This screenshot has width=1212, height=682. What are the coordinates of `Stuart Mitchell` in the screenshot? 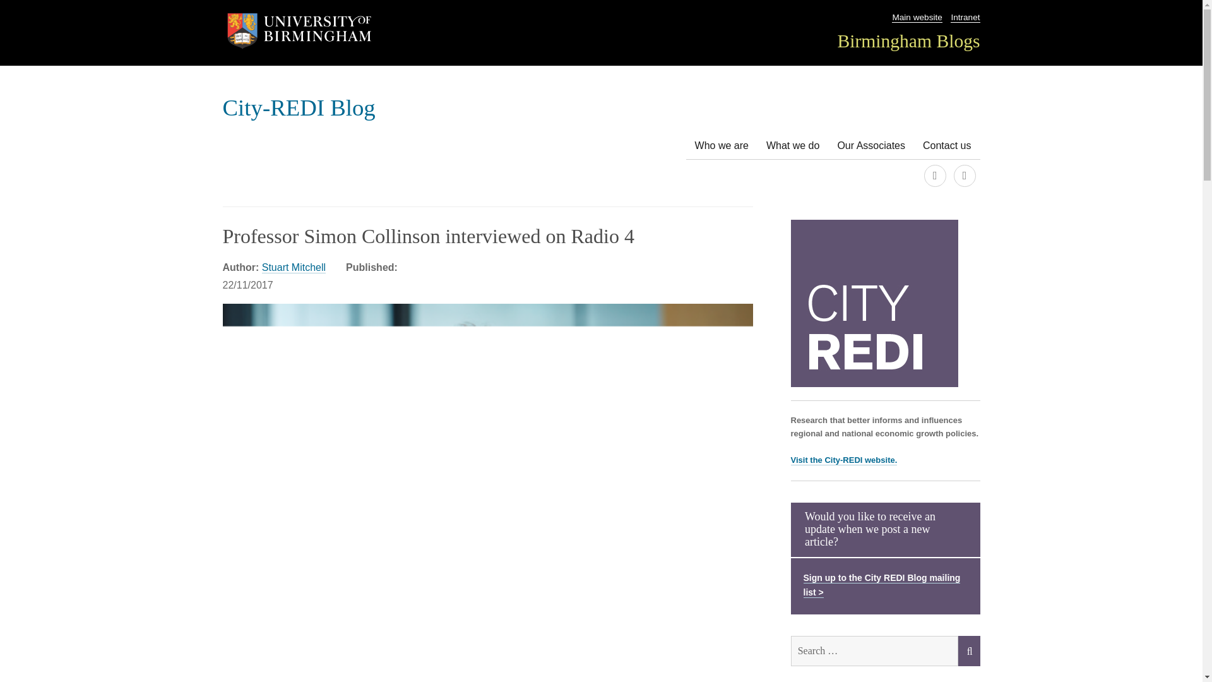 It's located at (294, 268).